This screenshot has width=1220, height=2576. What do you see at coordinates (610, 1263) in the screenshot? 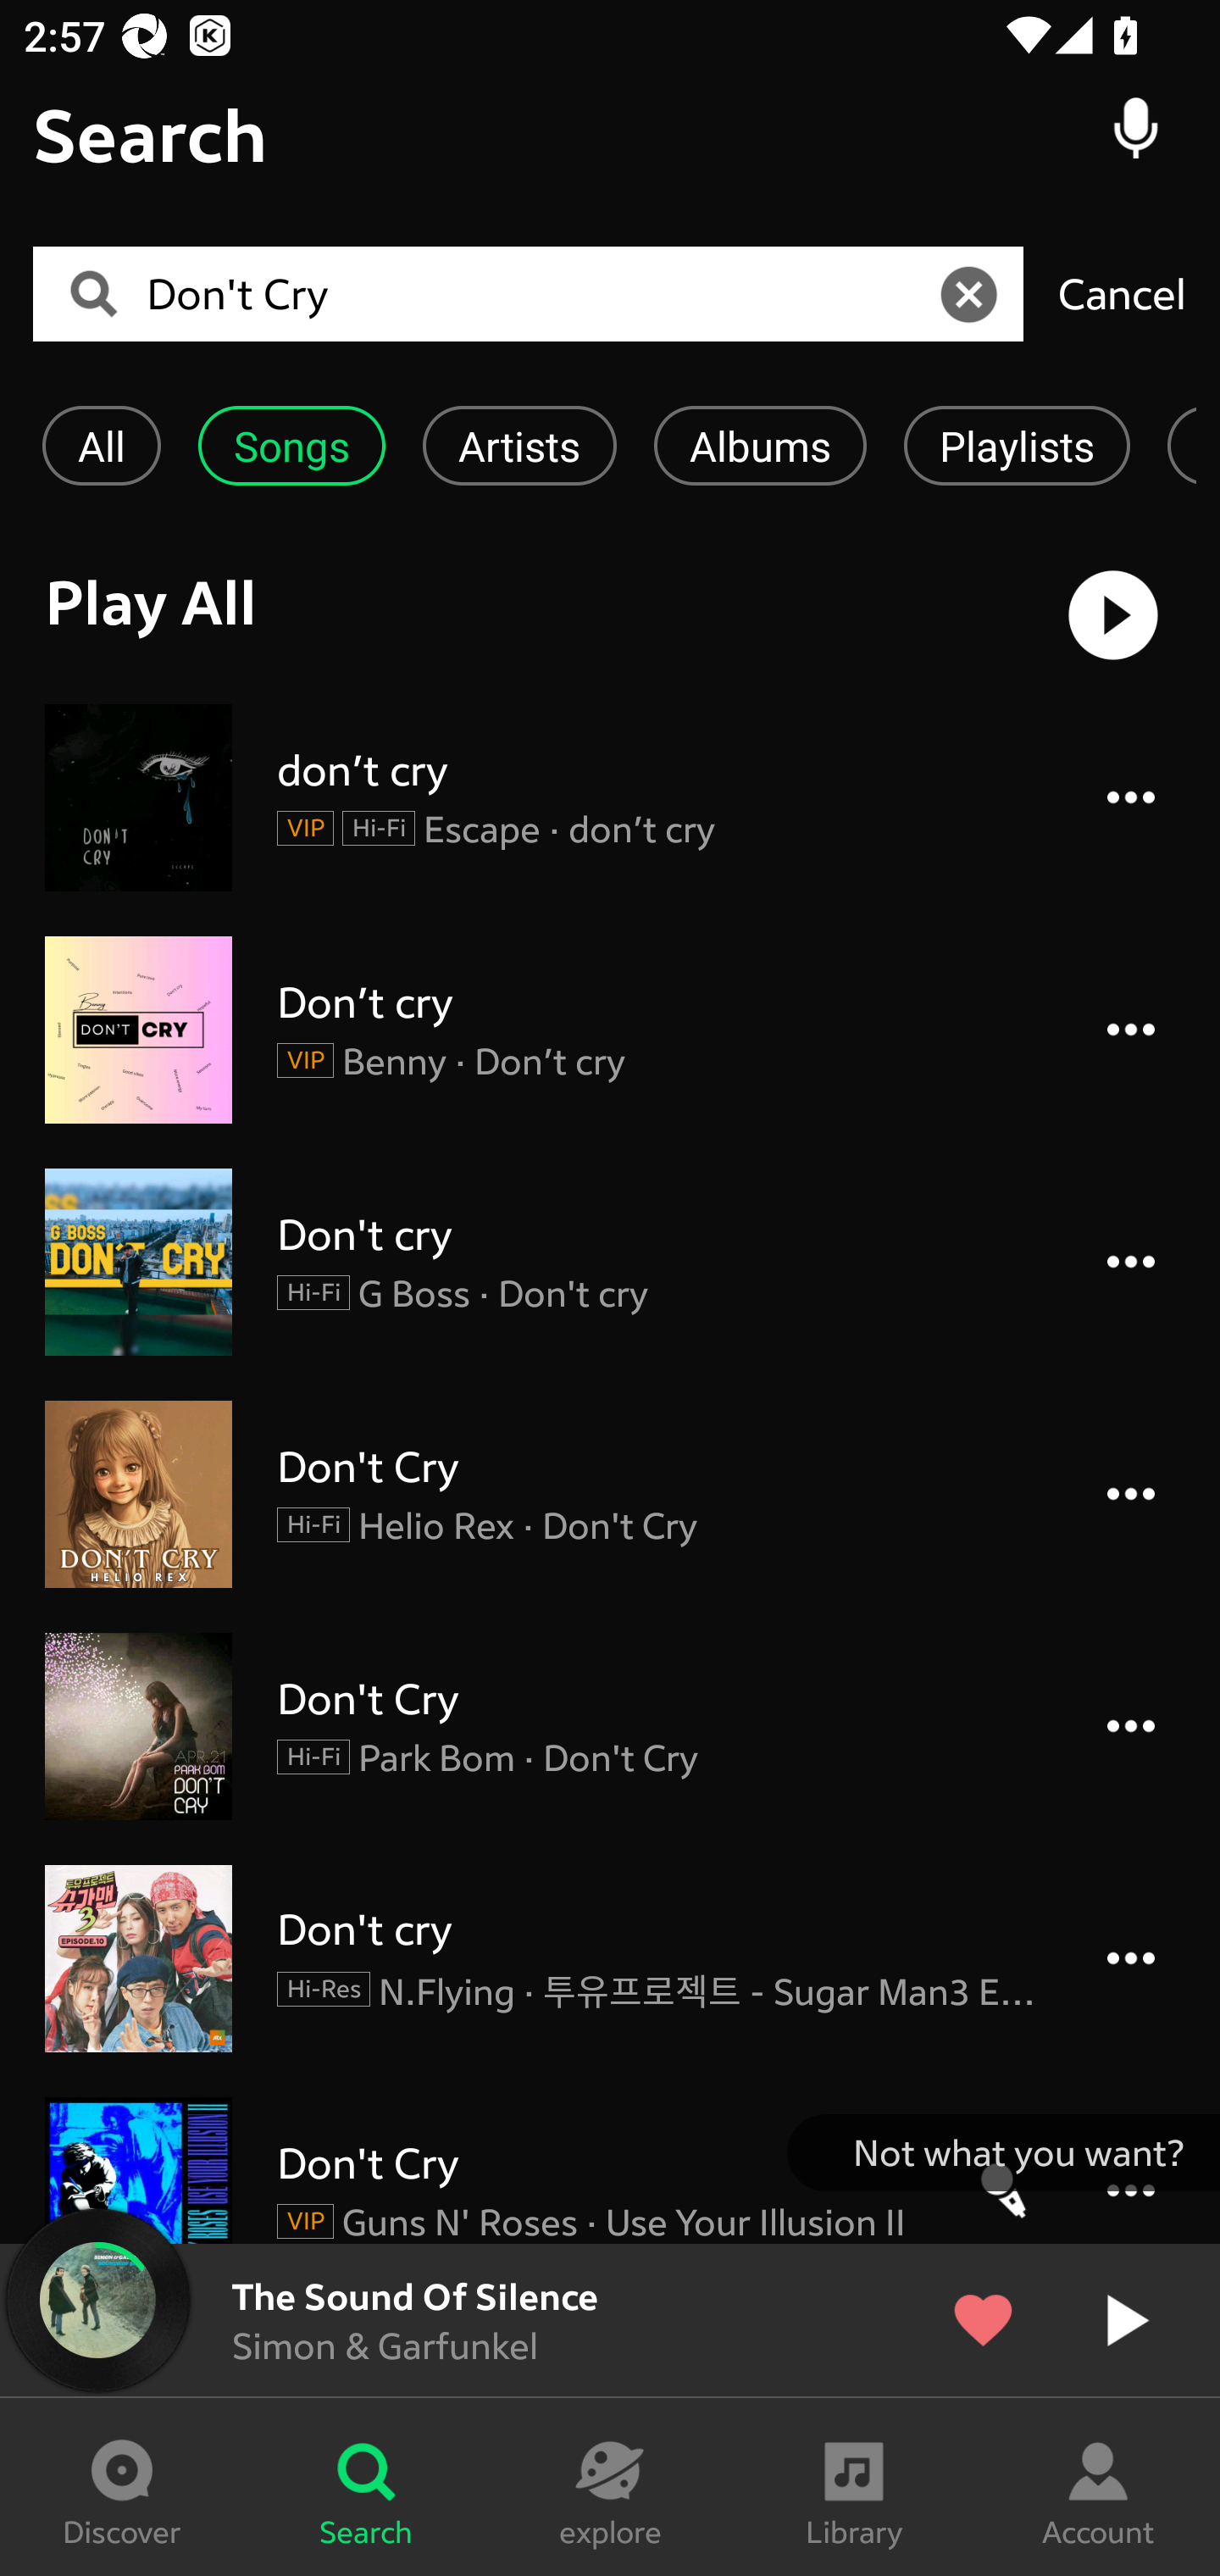
I see `Don't cry Hi-Fi G Boss · Don't cry` at bounding box center [610, 1263].